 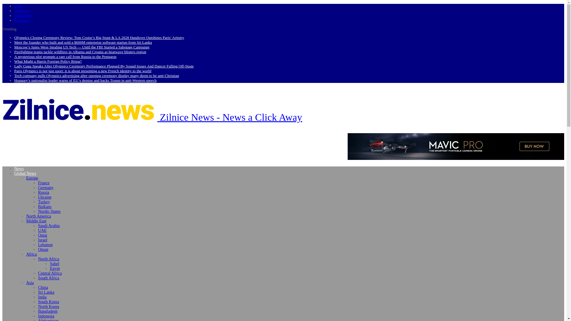 What do you see at coordinates (19, 169) in the screenshot?
I see `News` at bounding box center [19, 169].